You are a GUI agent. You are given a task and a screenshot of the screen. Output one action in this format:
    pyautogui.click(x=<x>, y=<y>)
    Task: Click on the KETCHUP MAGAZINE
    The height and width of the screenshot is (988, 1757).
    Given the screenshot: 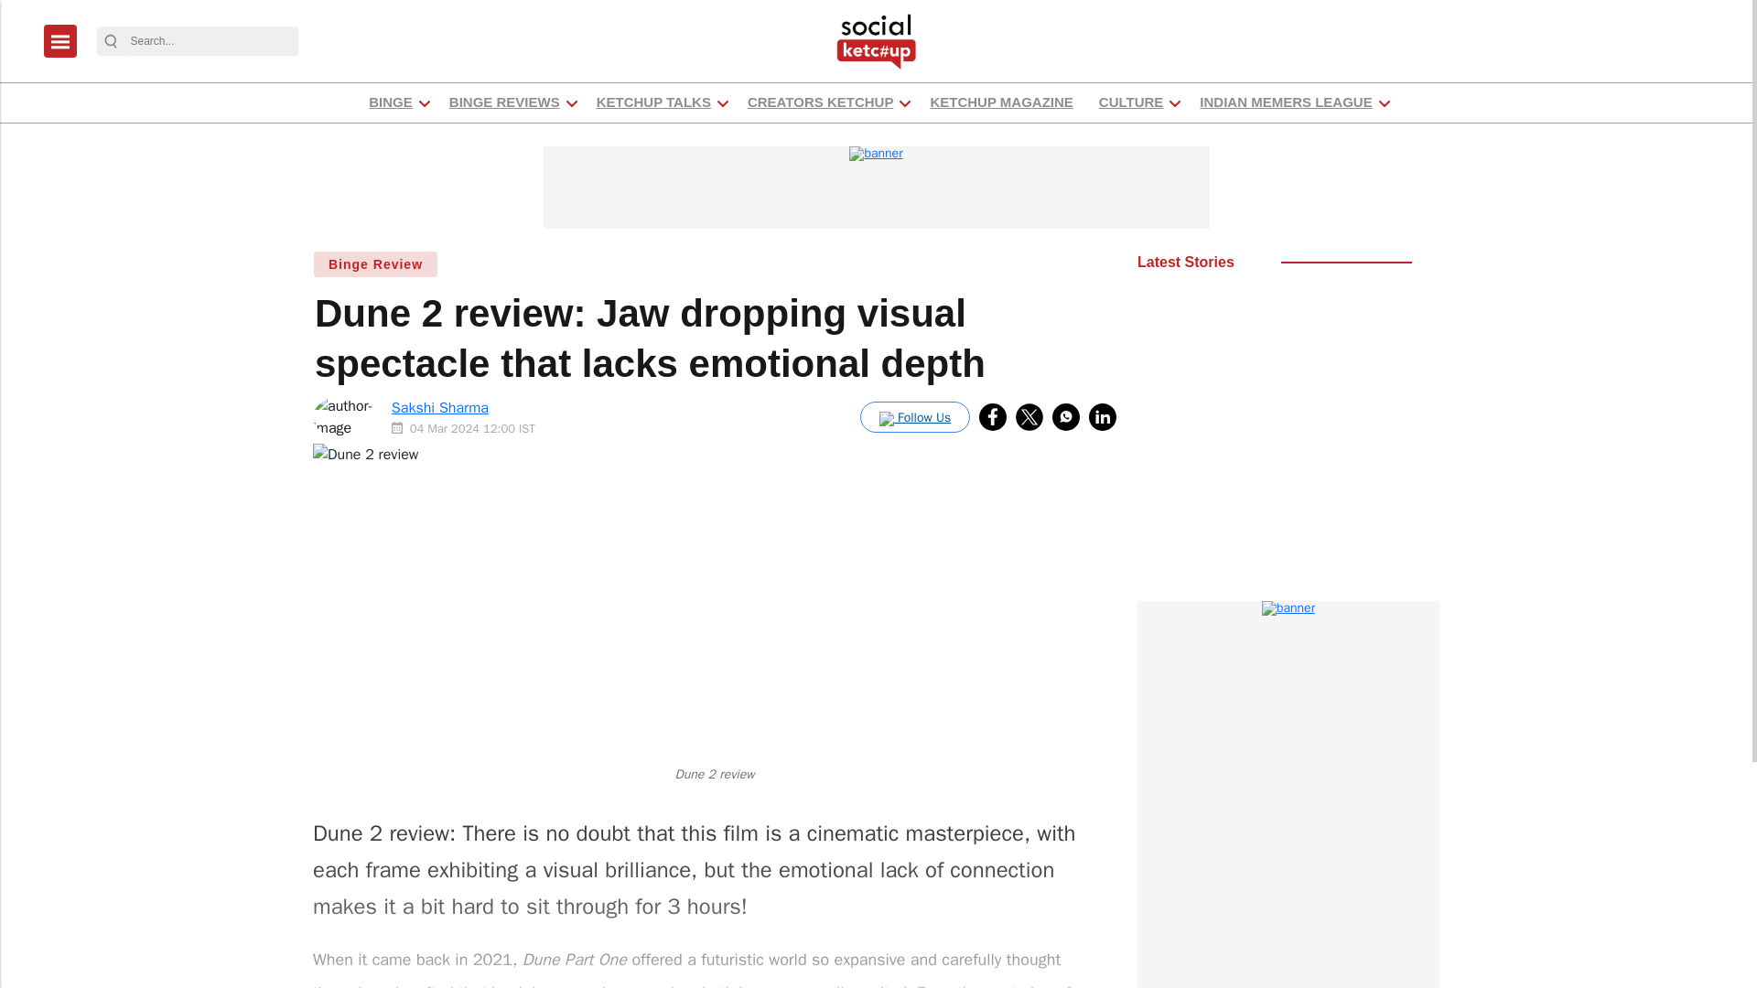 What is the action you would take?
    pyautogui.click(x=1001, y=102)
    